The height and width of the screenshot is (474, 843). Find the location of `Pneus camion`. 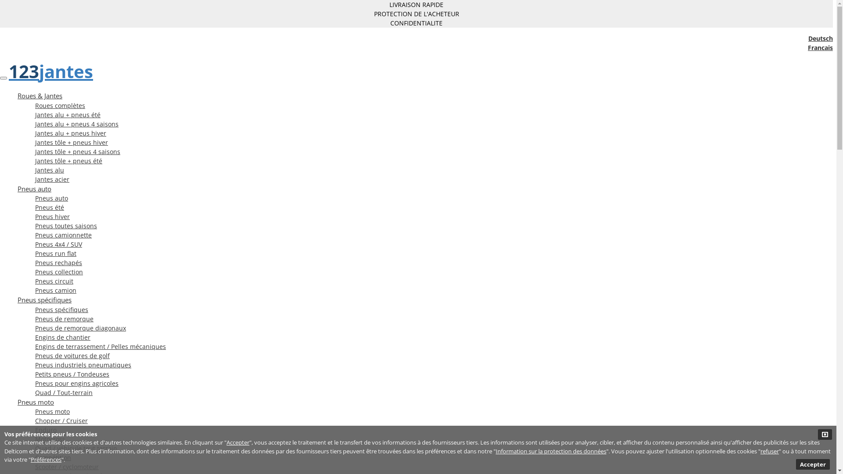

Pneus camion is located at coordinates (56, 291).